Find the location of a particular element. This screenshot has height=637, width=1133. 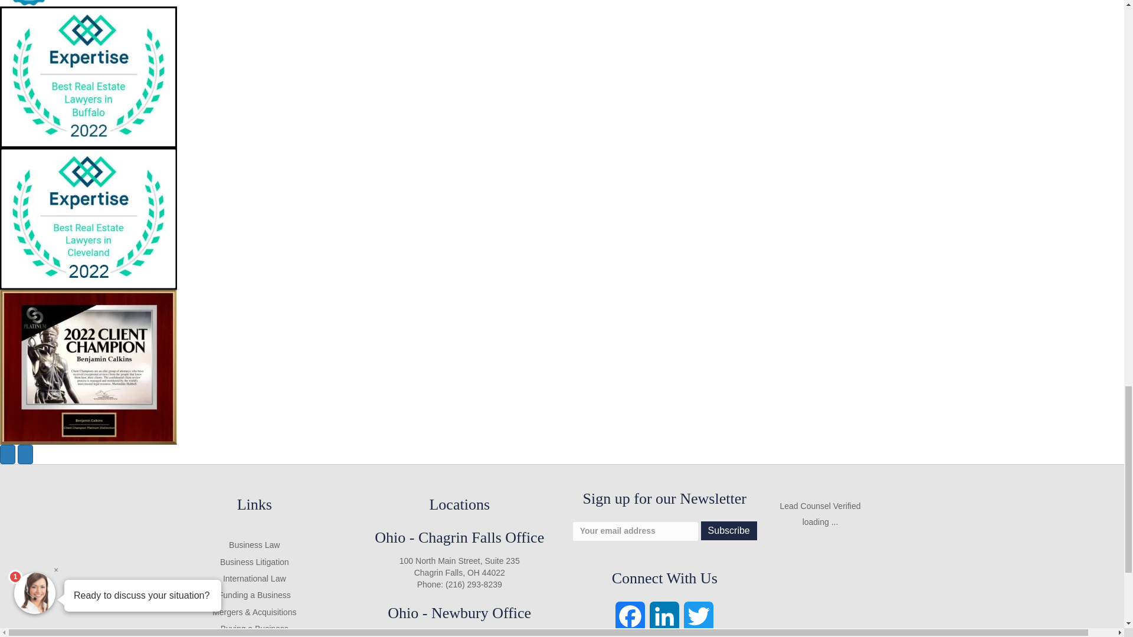

LinkedIn is located at coordinates (664, 619).